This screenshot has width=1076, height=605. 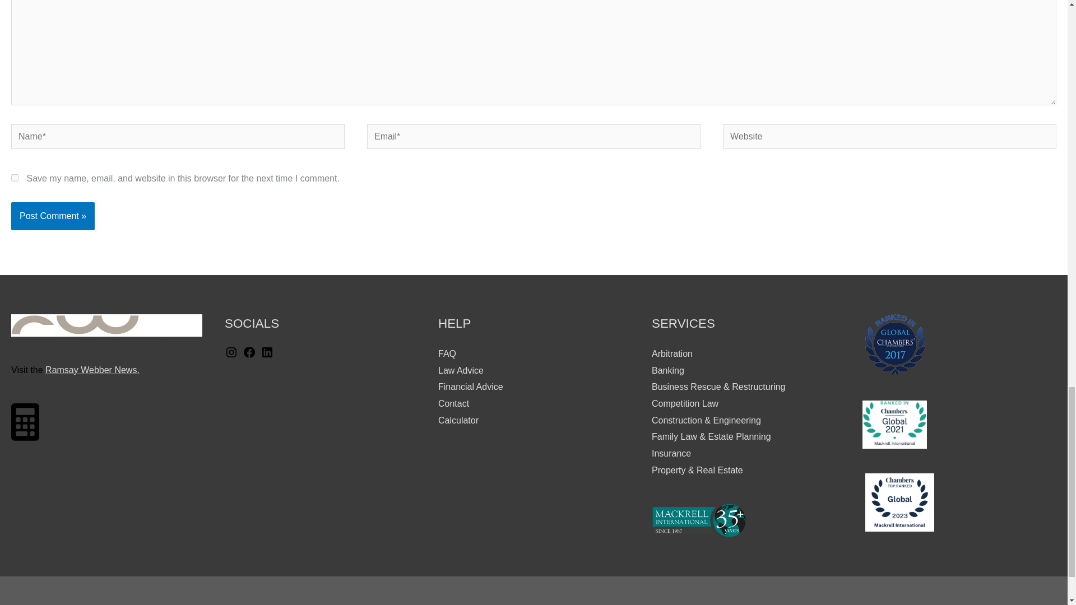 What do you see at coordinates (92, 370) in the screenshot?
I see `Ramsay Webber News.` at bounding box center [92, 370].